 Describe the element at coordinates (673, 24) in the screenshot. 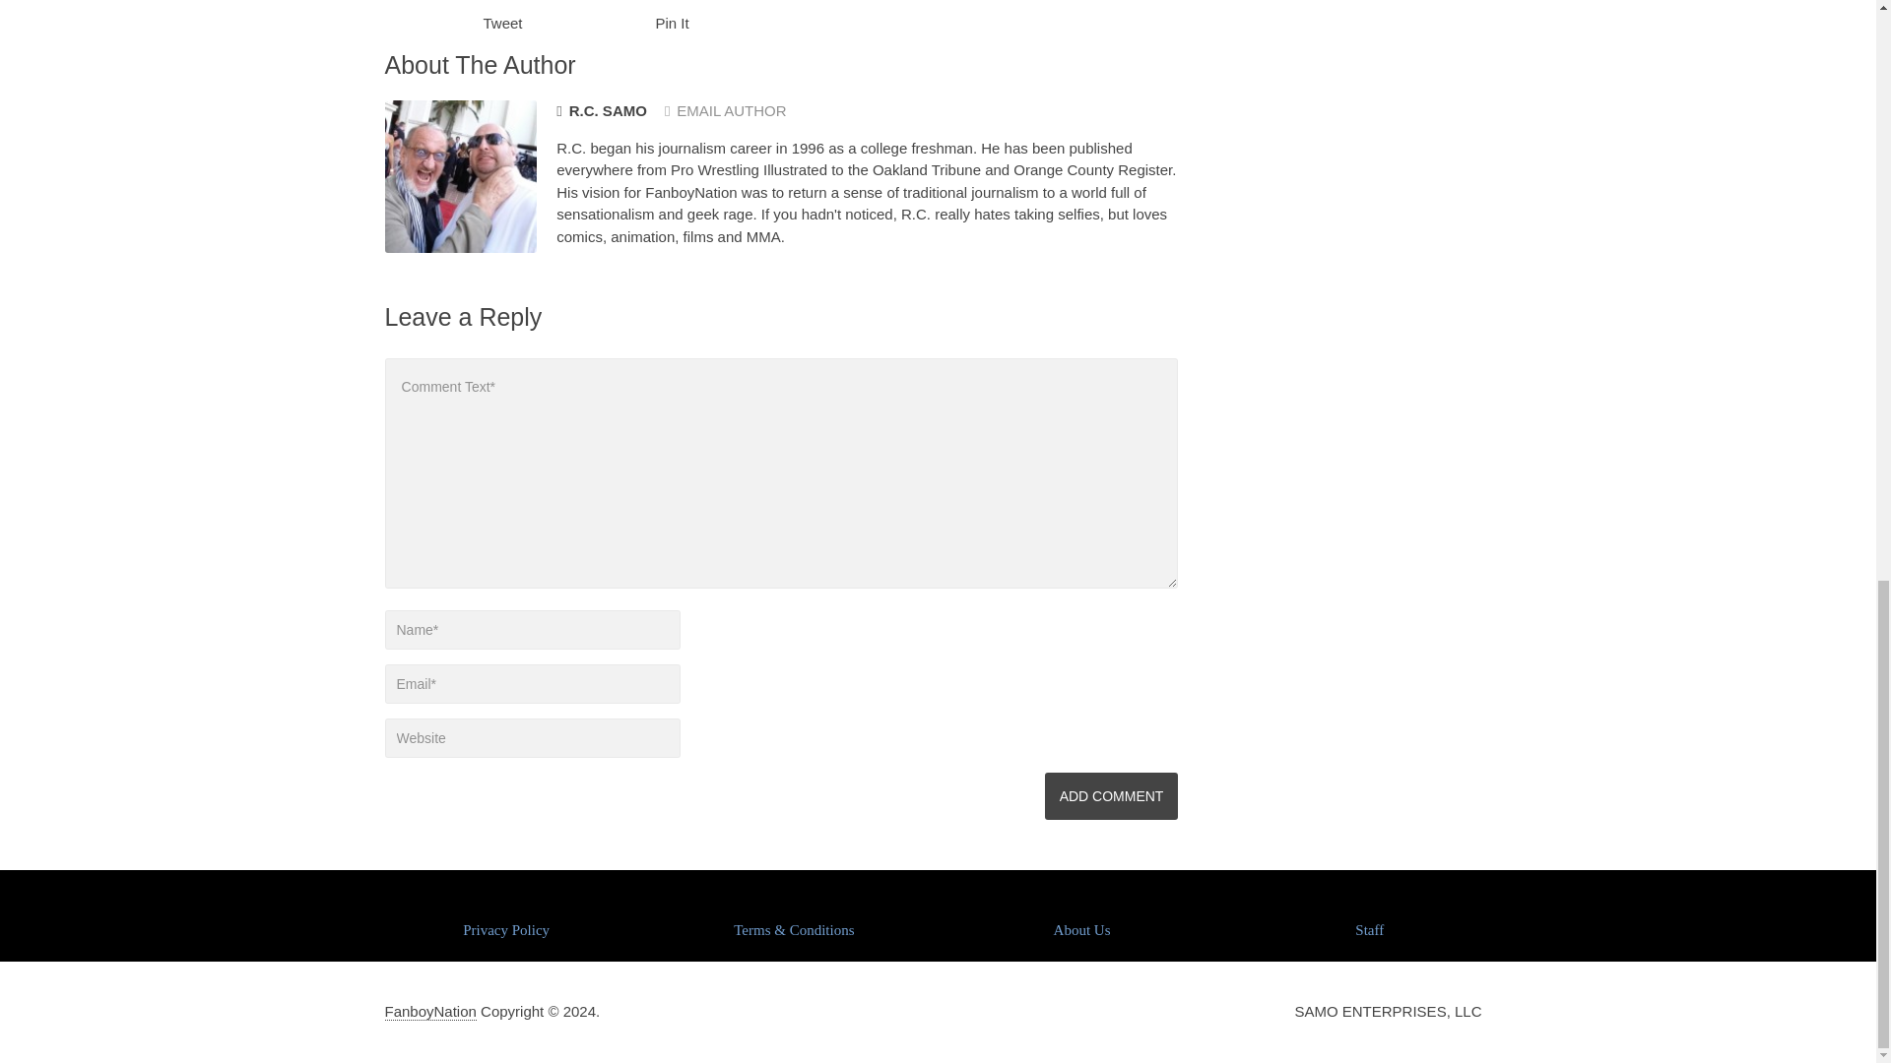

I see `Pin It` at that location.